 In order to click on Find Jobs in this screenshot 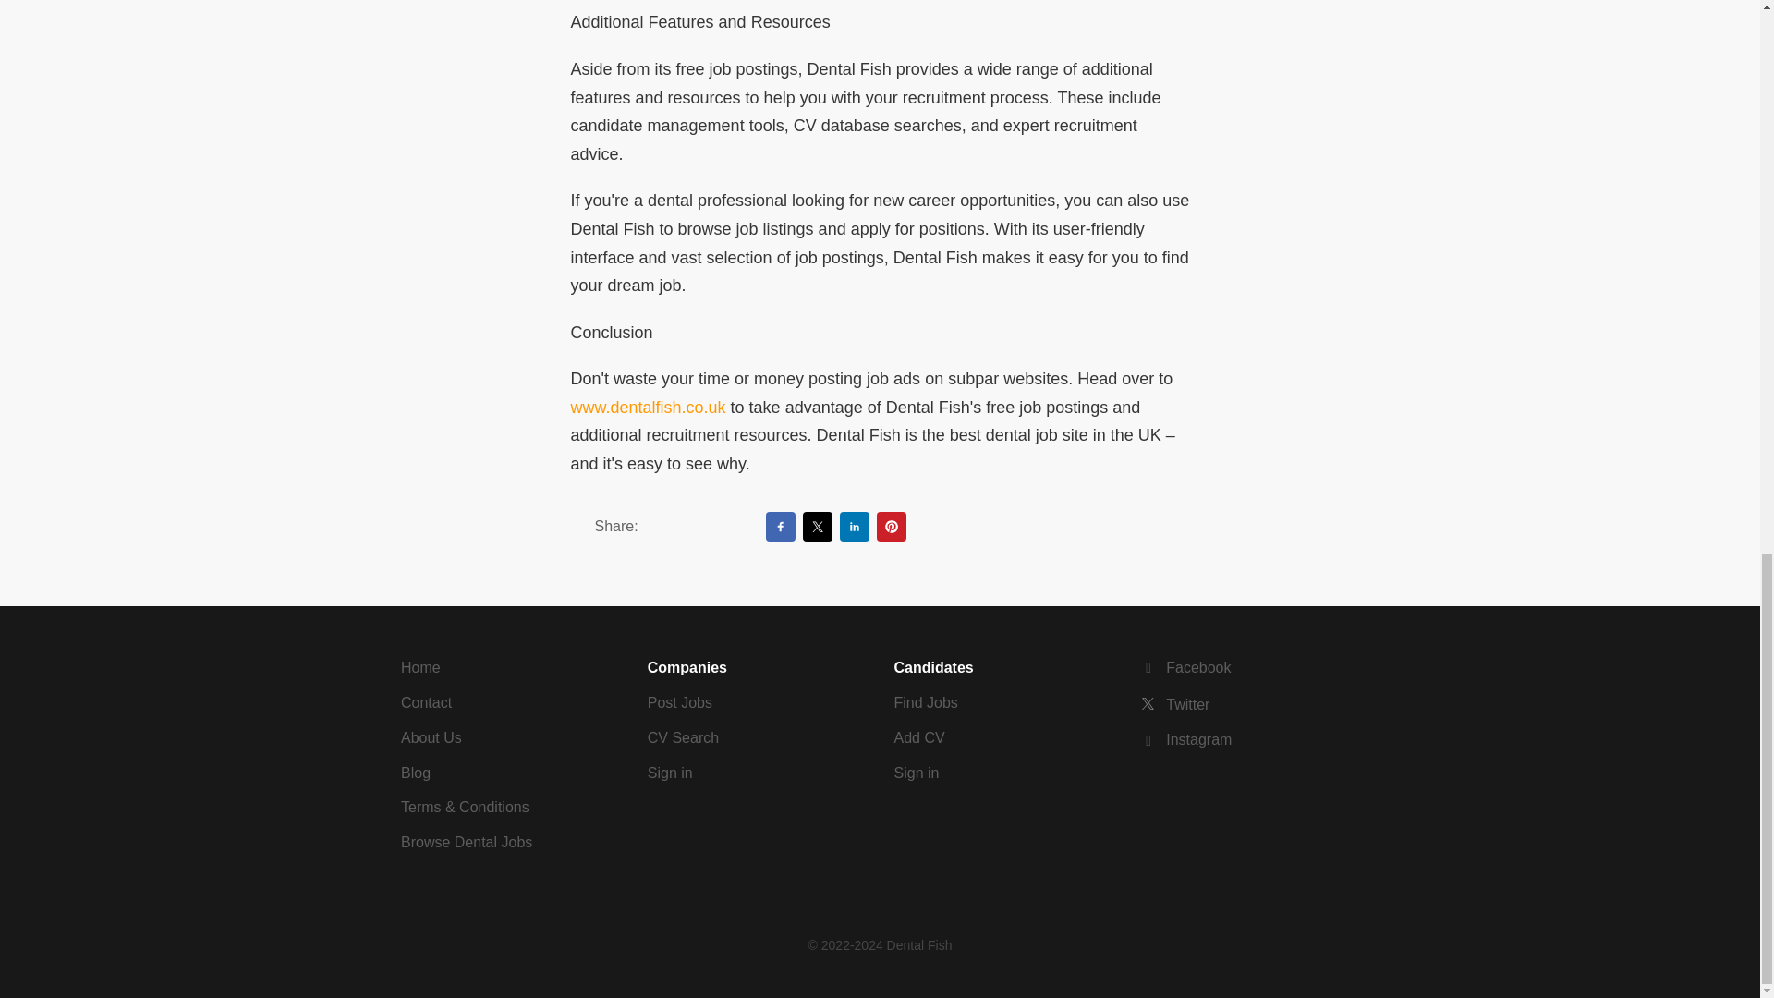, I will do `click(926, 702)`.